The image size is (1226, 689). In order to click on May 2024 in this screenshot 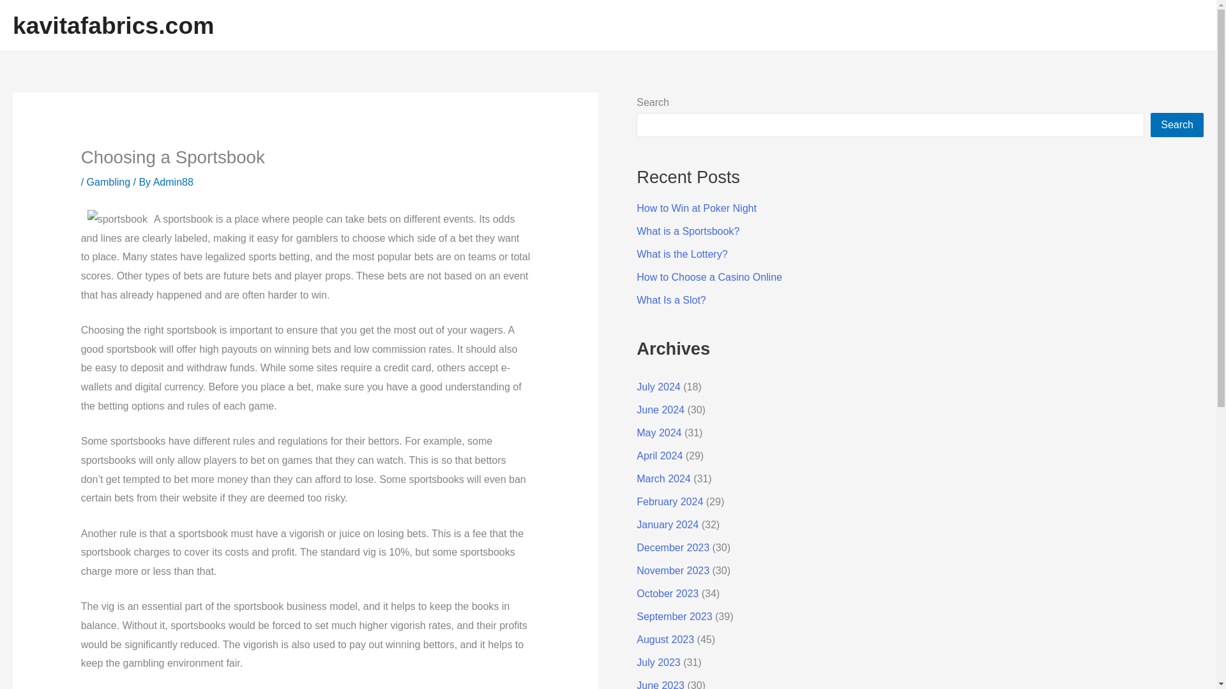, I will do `click(659, 433)`.